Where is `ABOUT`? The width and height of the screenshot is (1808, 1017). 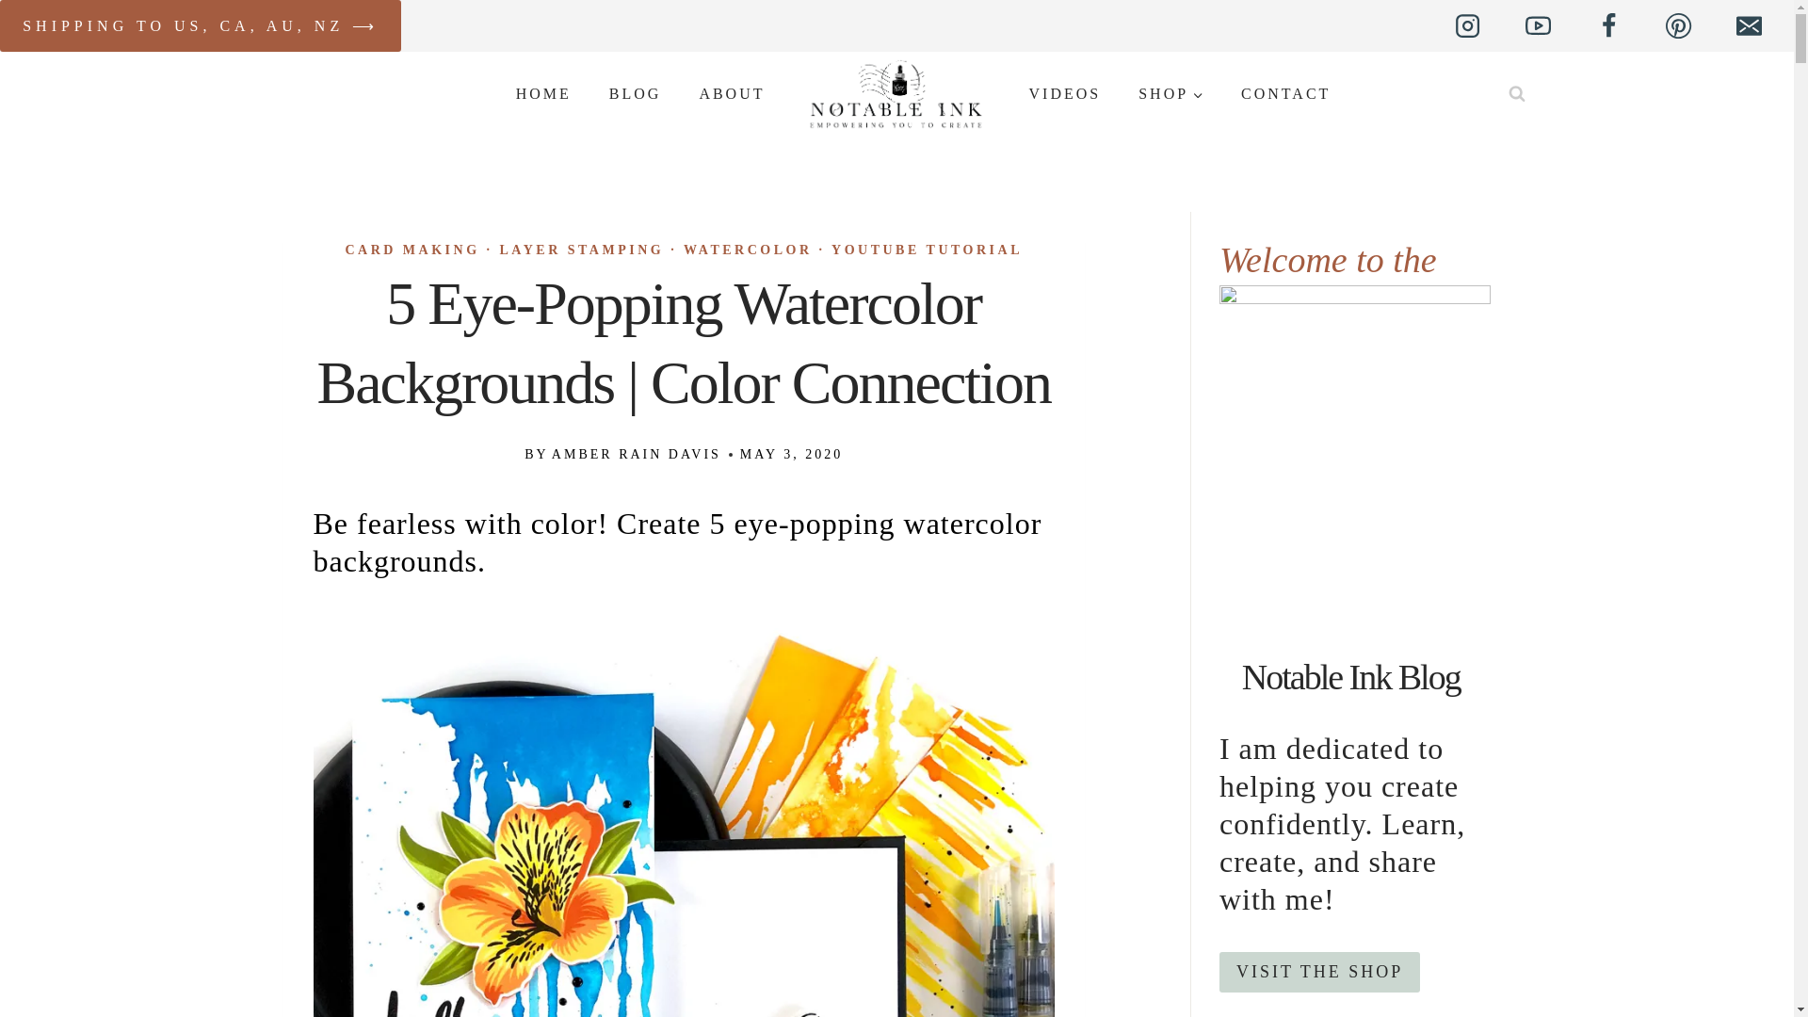 ABOUT is located at coordinates (731, 93).